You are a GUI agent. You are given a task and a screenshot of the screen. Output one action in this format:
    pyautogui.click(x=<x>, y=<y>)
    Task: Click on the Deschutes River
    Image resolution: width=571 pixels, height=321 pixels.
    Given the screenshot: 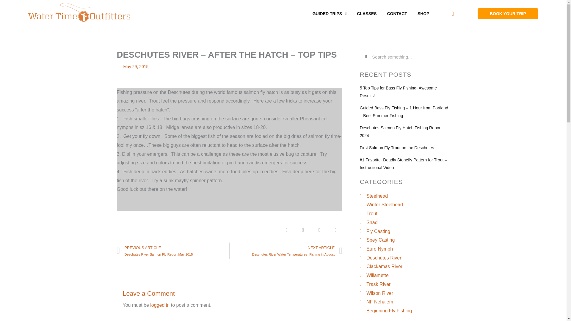 What is the action you would take?
    pyautogui.click(x=404, y=258)
    